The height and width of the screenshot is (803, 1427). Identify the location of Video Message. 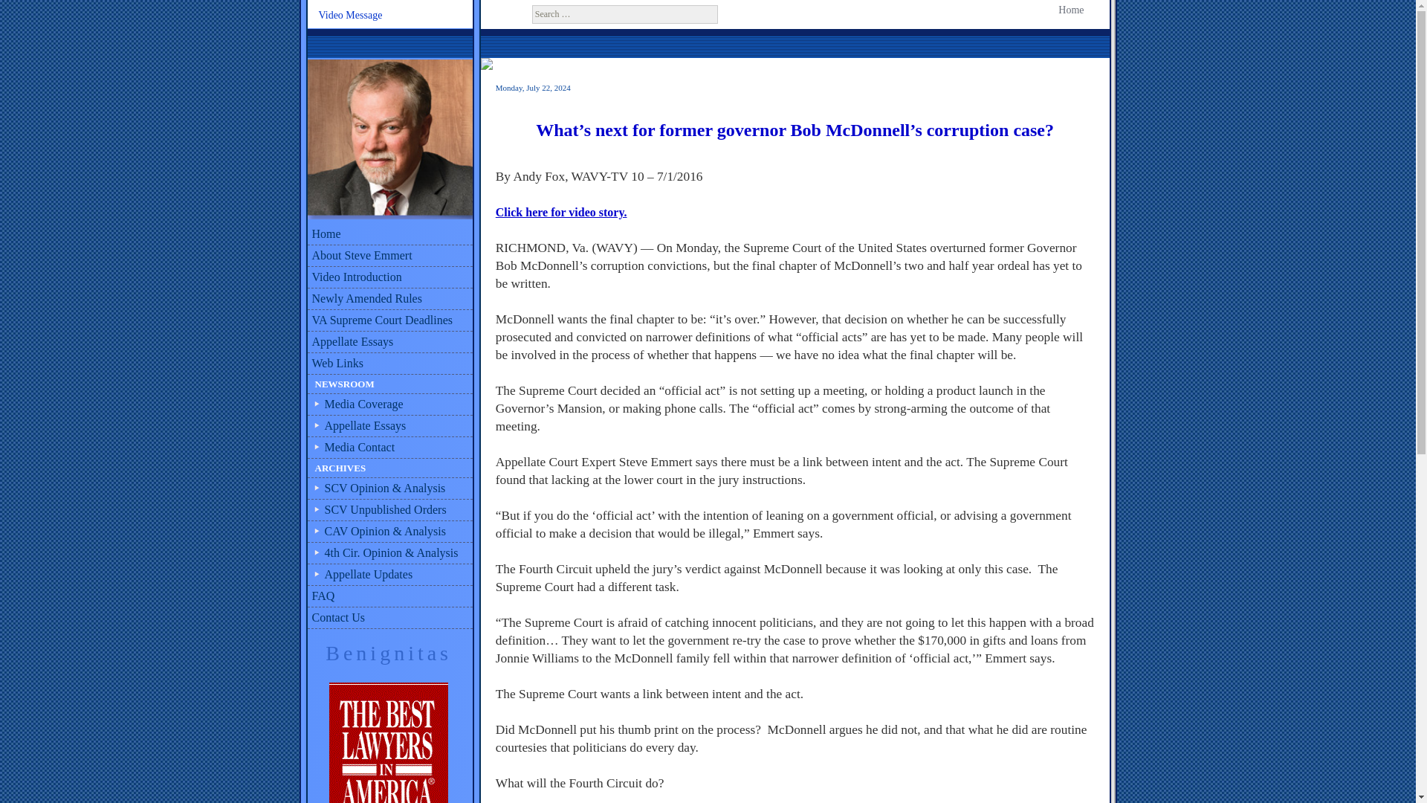
(350, 16).